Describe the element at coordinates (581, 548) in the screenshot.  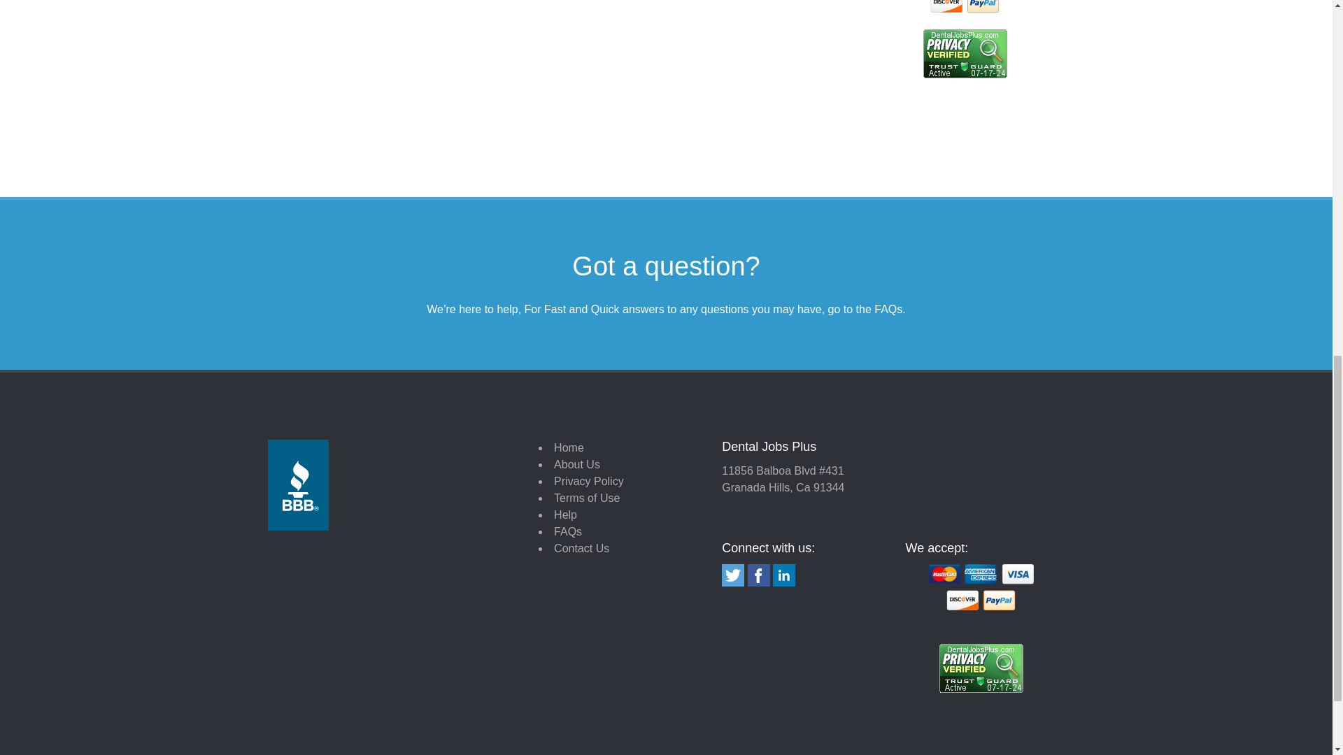
I see `Contact Us` at that location.